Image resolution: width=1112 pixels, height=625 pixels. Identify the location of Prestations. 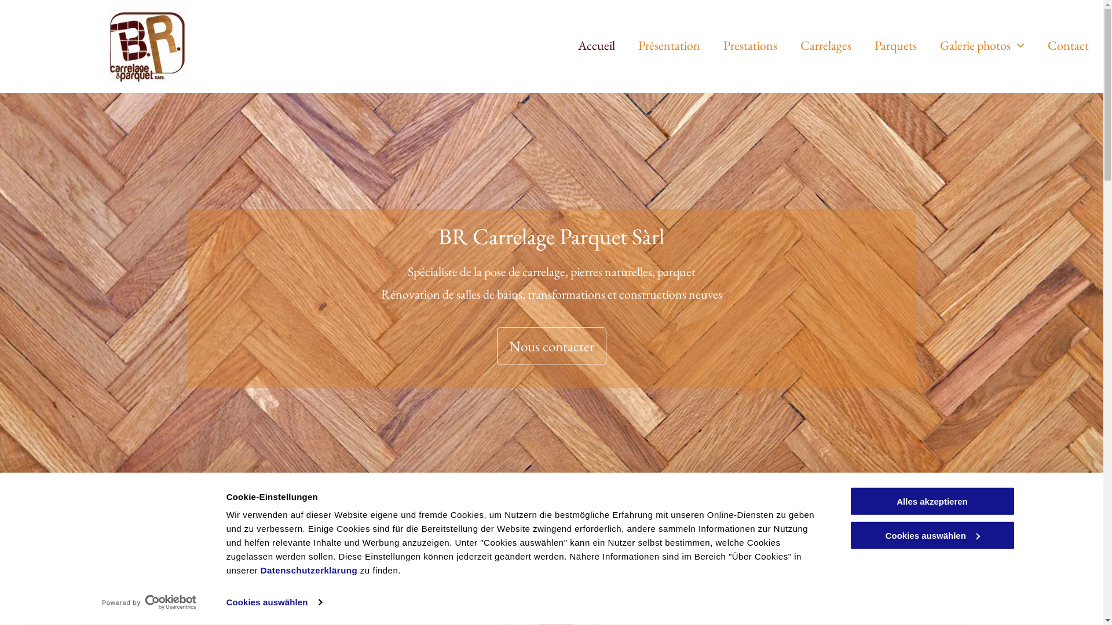
(739, 45).